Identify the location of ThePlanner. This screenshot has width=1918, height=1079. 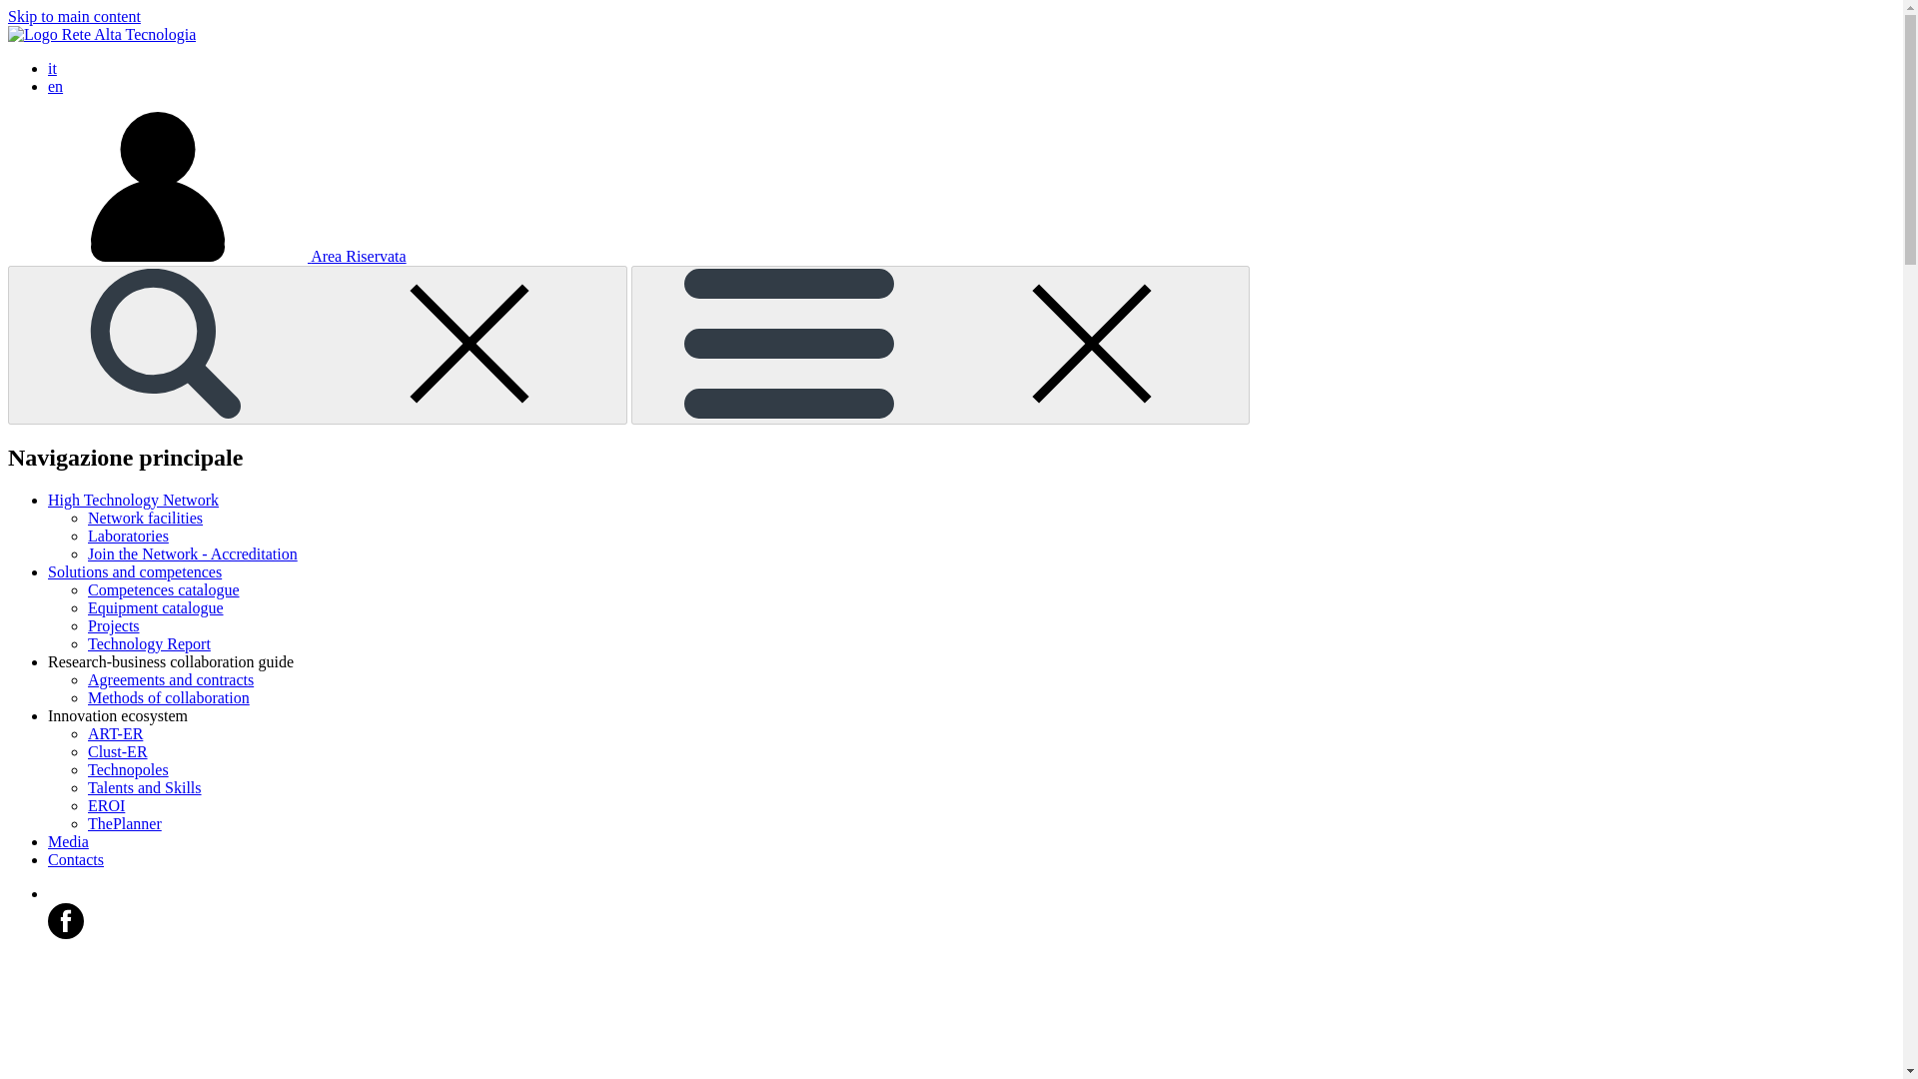
(124, 823).